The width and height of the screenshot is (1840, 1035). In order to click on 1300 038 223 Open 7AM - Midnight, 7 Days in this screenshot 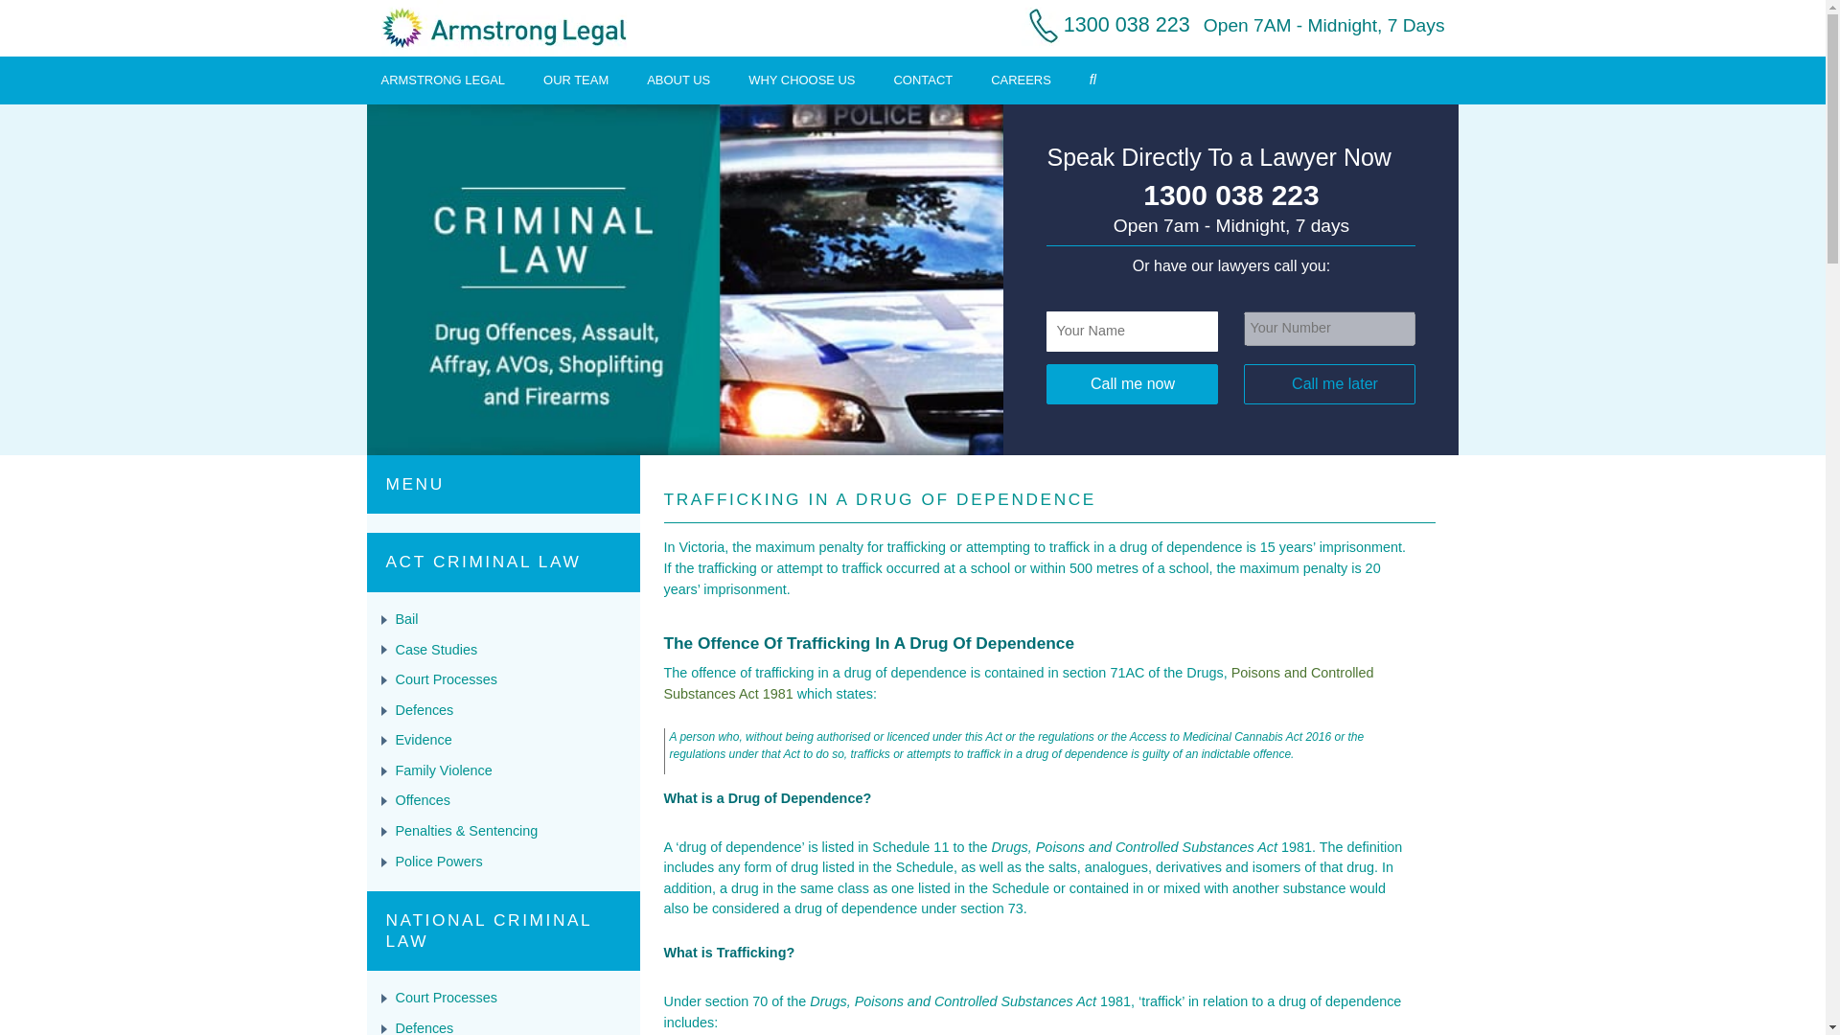, I will do `click(1227, 24)`.